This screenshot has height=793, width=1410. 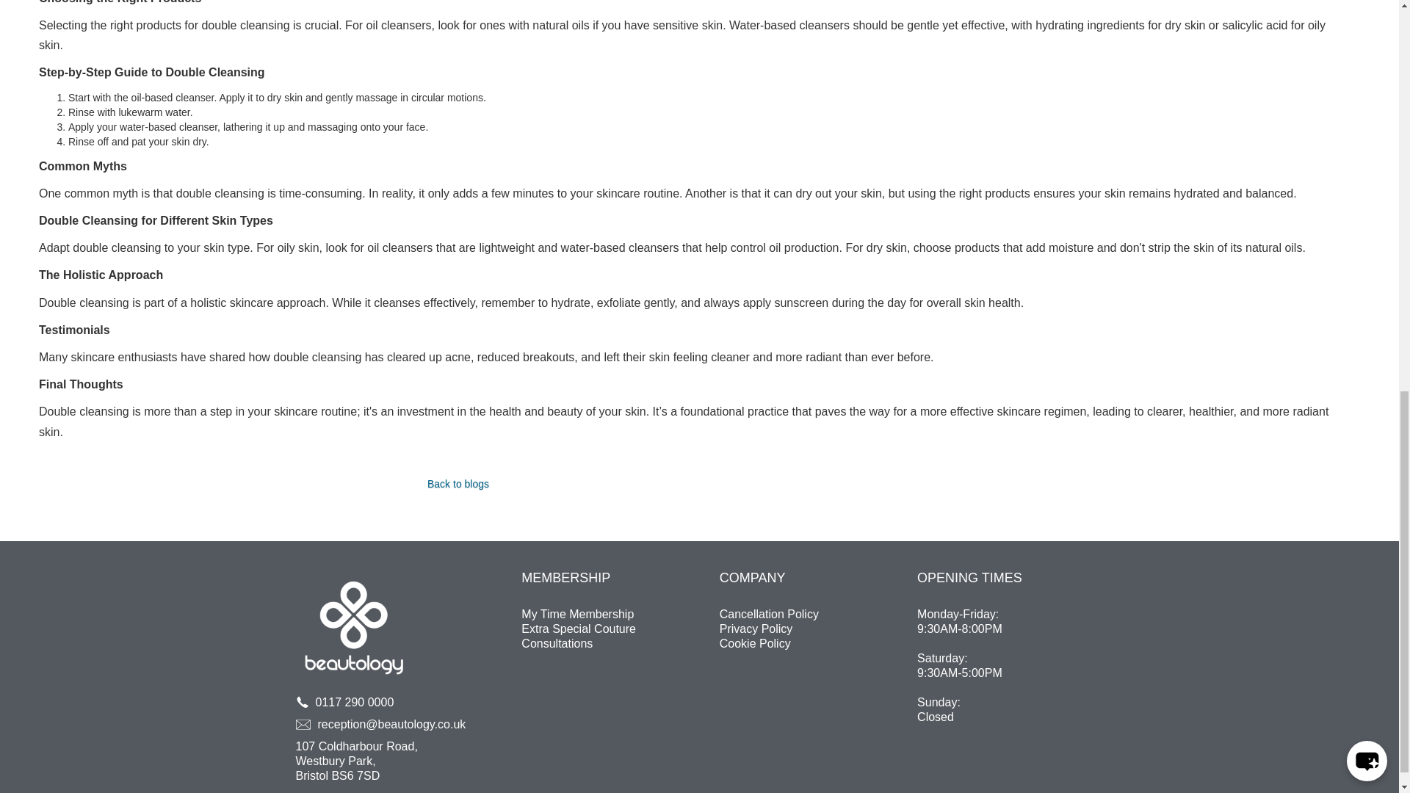 I want to click on Cookie Policy, so click(x=812, y=643).